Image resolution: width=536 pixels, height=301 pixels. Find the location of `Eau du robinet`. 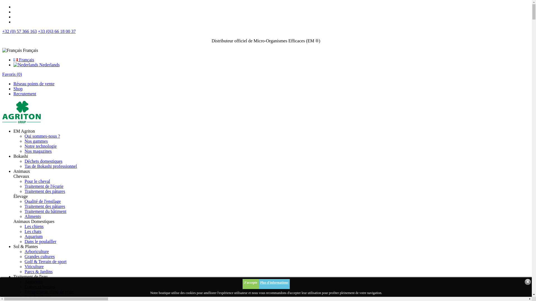

Eau du robinet is located at coordinates (38, 297).